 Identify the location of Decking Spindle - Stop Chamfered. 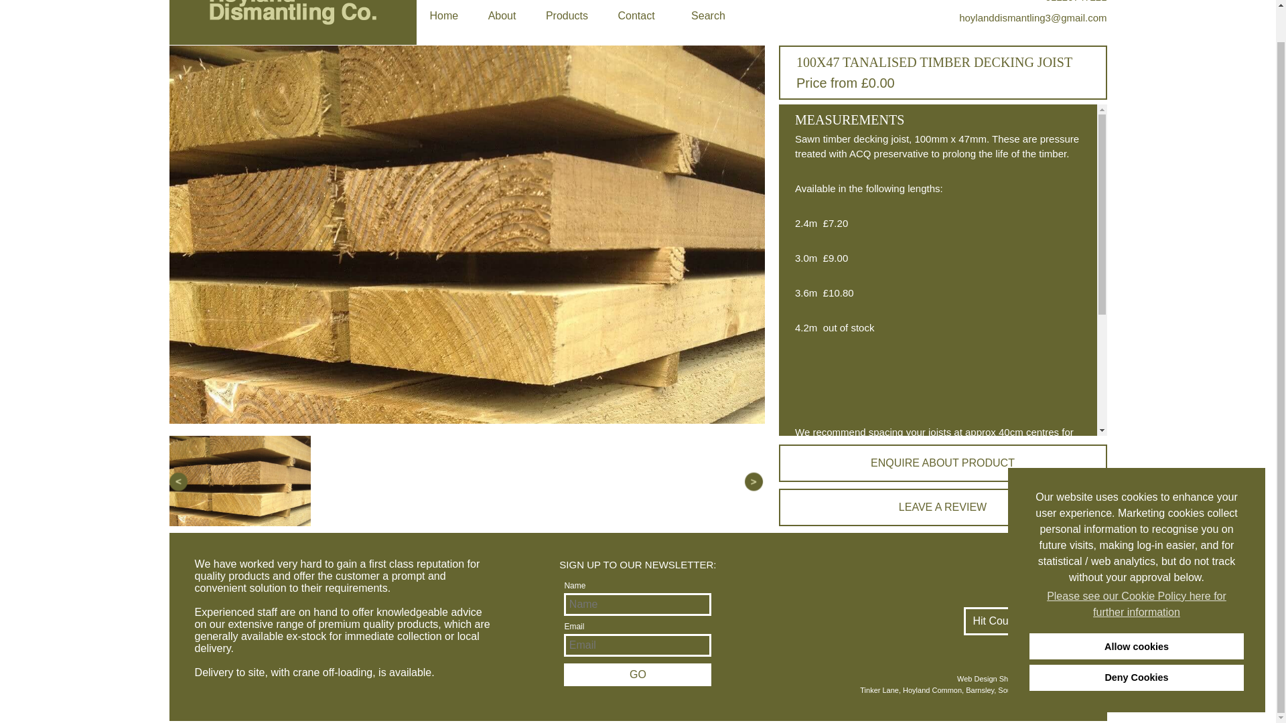
(877, 511).